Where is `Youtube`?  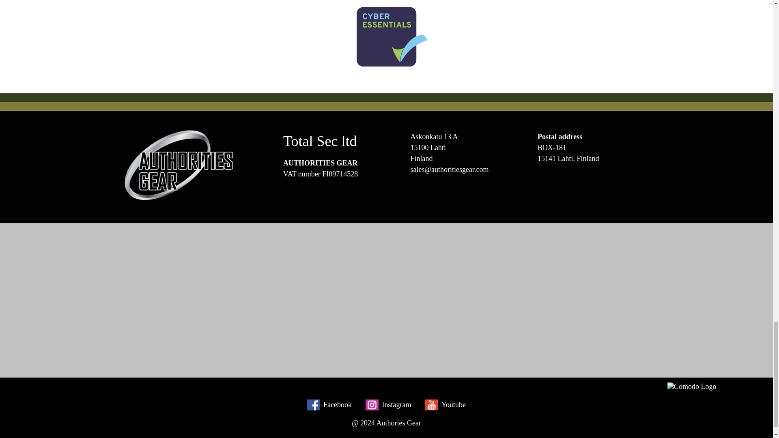
Youtube is located at coordinates (445, 405).